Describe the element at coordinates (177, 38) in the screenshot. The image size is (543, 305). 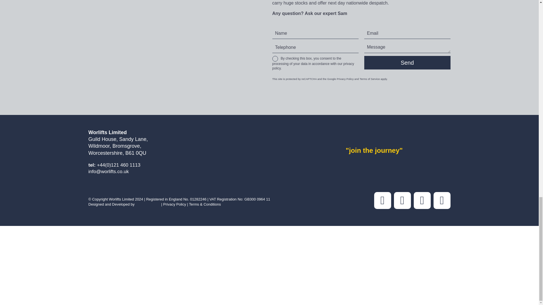
I see `Man 13` at that location.